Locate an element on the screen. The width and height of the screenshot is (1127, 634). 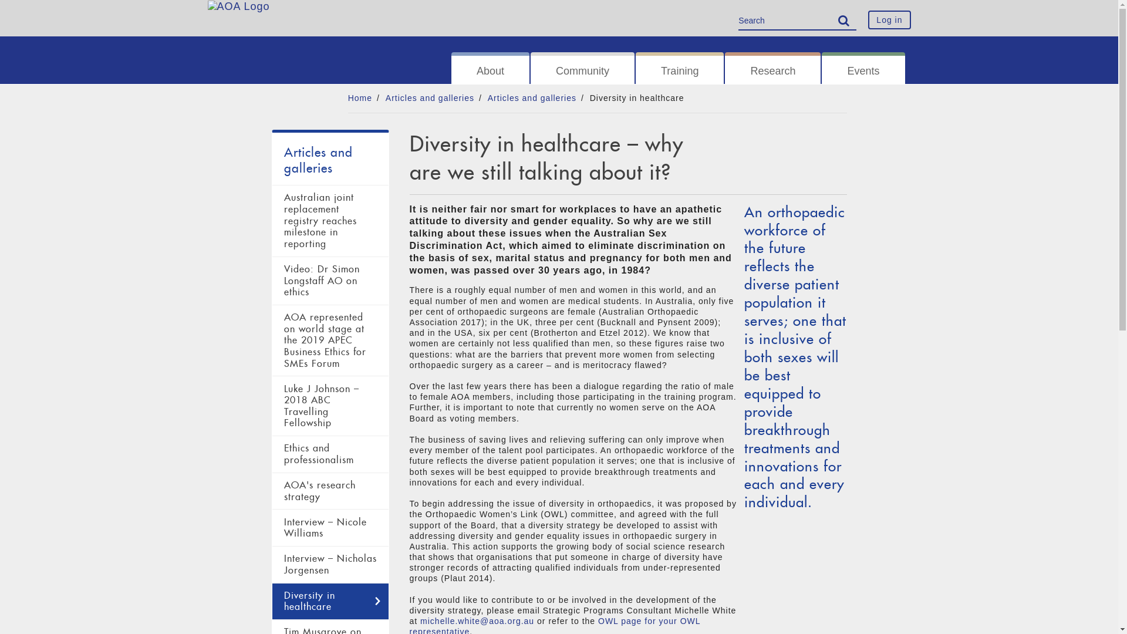
michelle.white@aoa.org.au is located at coordinates (477, 621).